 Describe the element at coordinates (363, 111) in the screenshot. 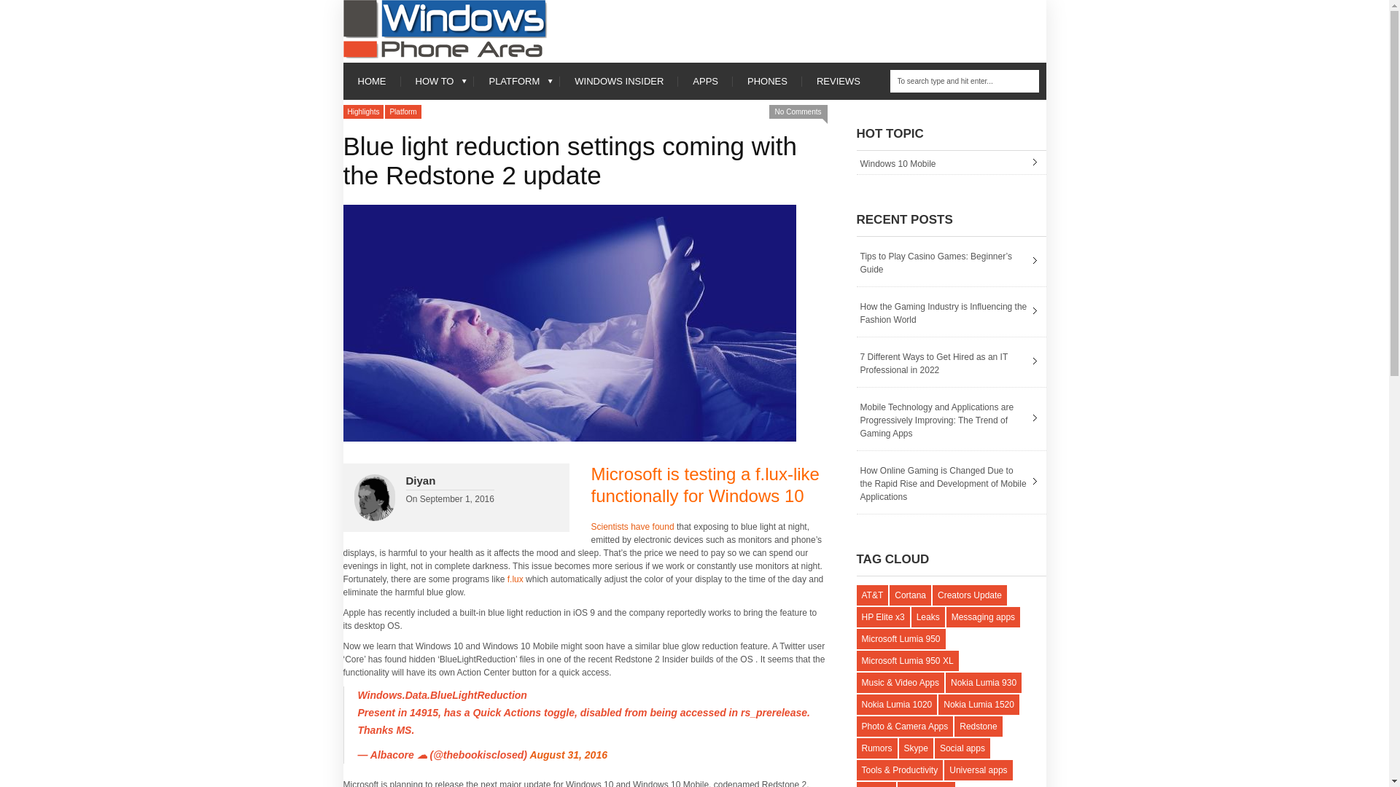

I see `Highlights` at that location.